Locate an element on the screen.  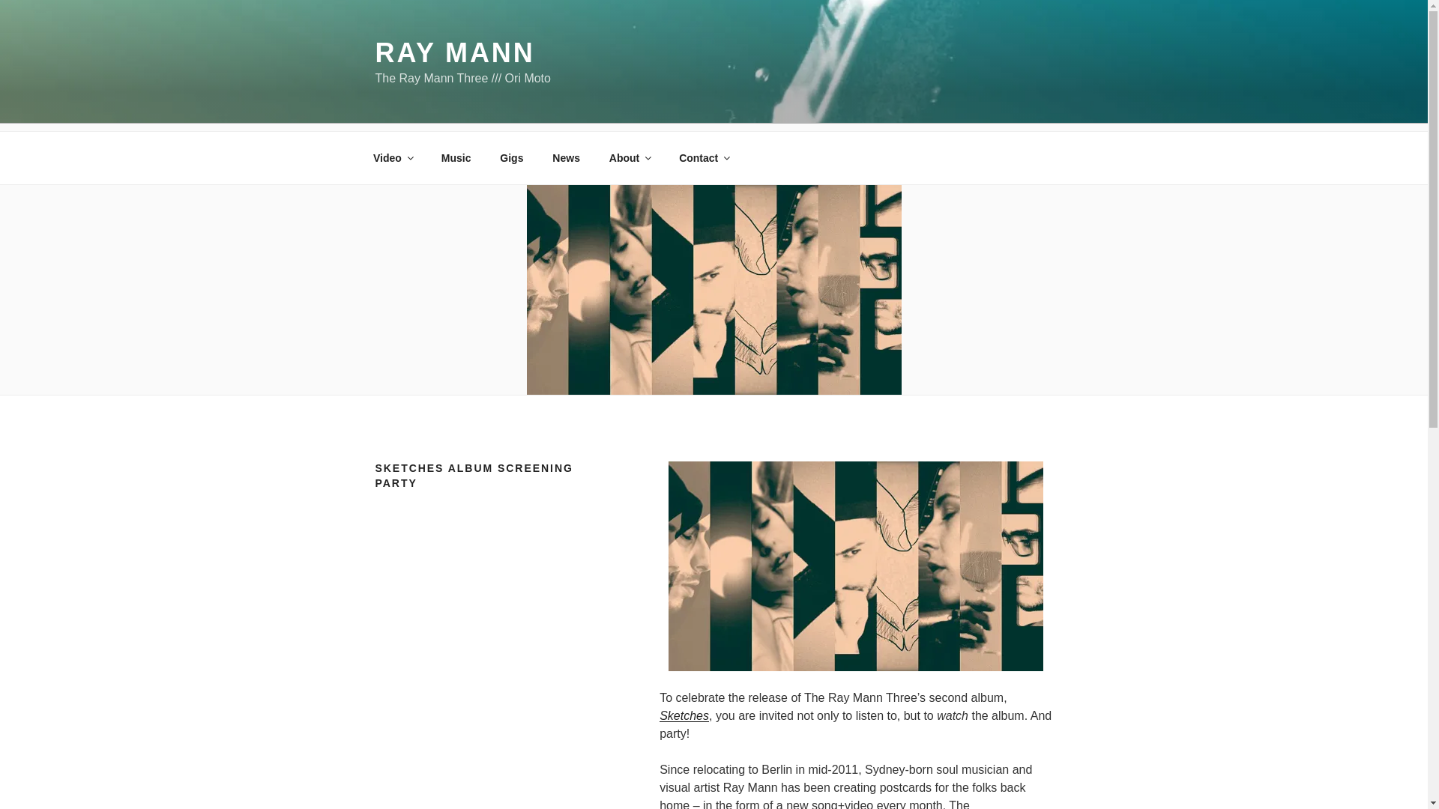
RAY MANN is located at coordinates (454, 52).